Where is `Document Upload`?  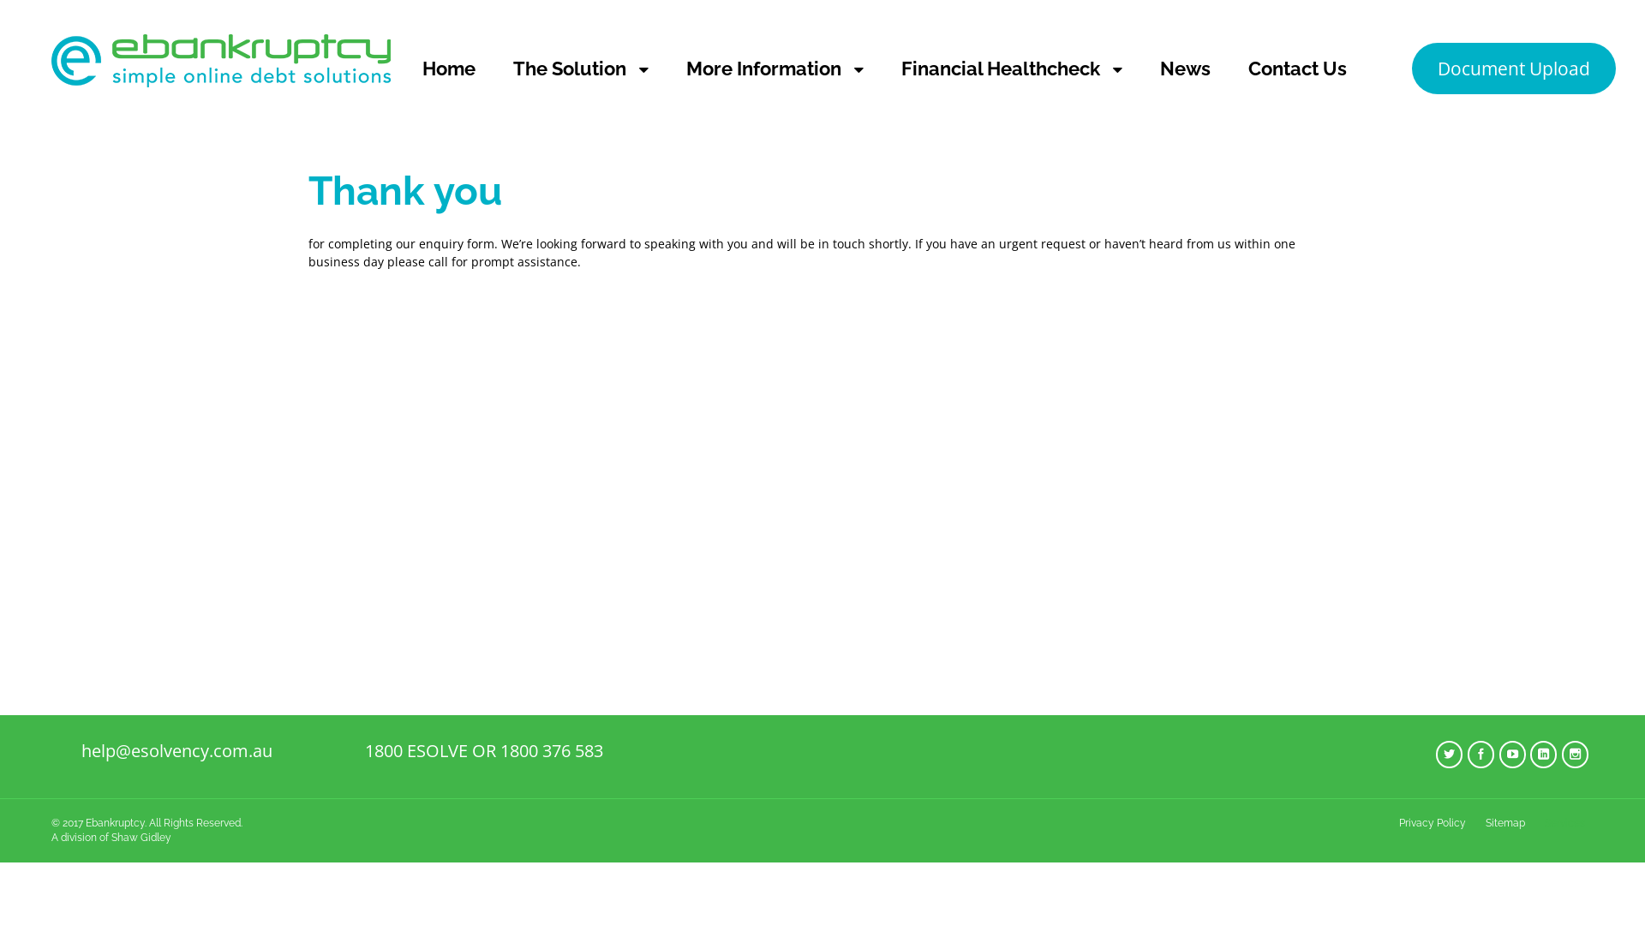
Document Upload is located at coordinates (1514, 69).